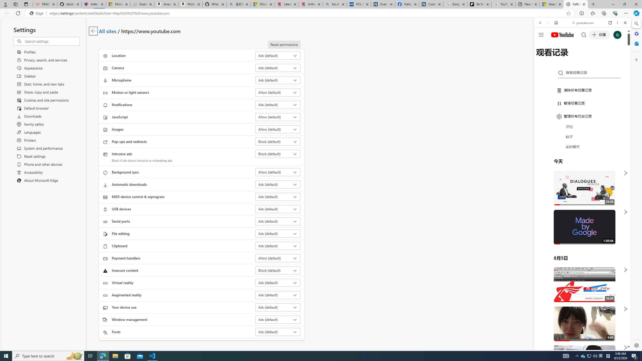  Describe the element at coordinates (278, 55) in the screenshot. I see `Location Ask (default)` at that location.